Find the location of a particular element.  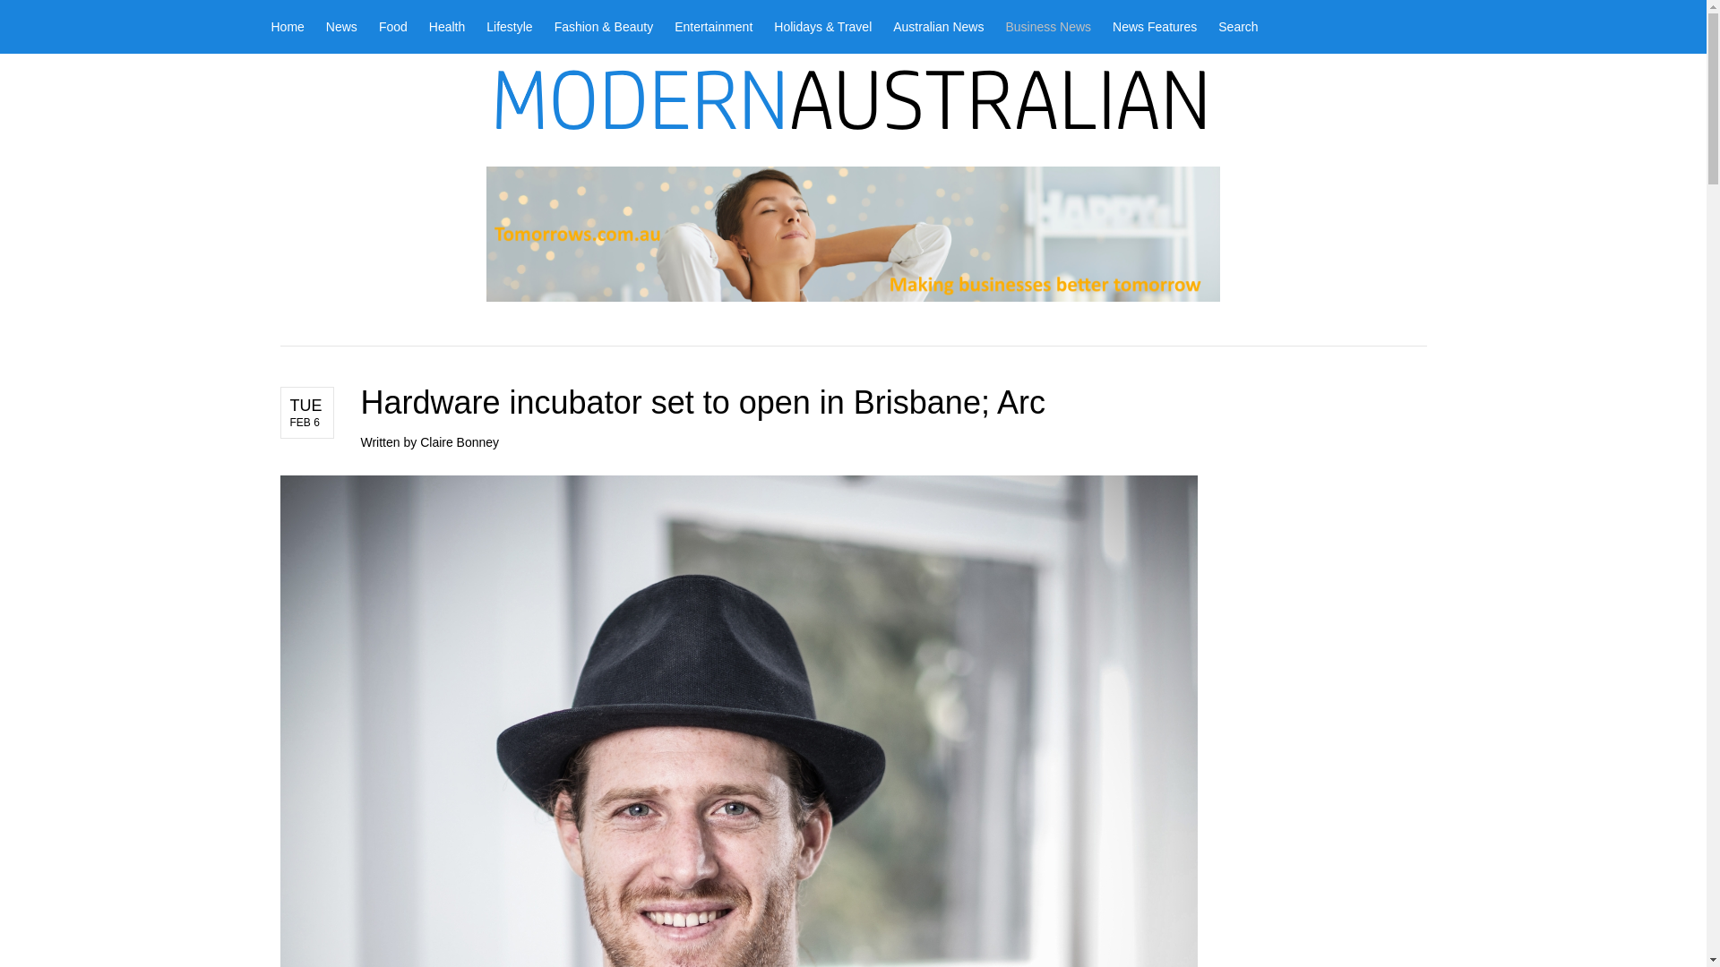

Business News is located at coordinates (1048, 27).